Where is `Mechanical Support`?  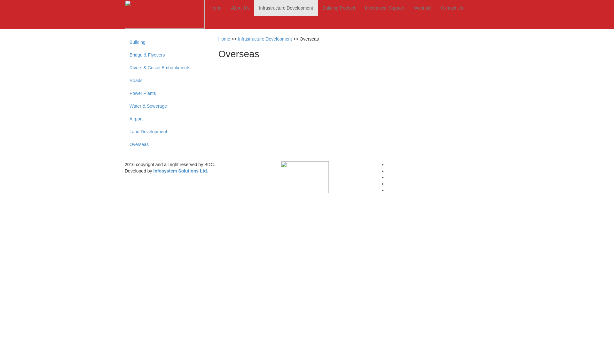 Mechanical Support is located at coordinates (385, 8).